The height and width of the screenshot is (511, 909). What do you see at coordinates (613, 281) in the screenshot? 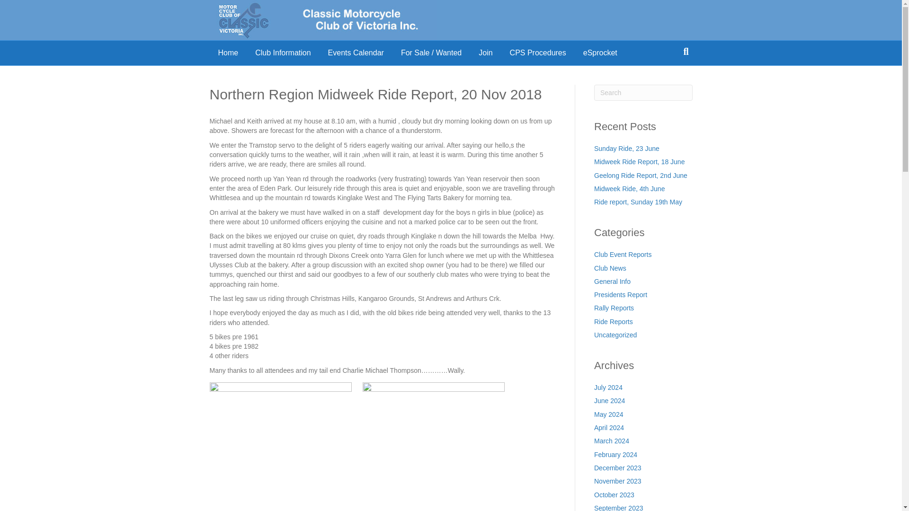
I see `General Info` at bounding box center [613, 281].